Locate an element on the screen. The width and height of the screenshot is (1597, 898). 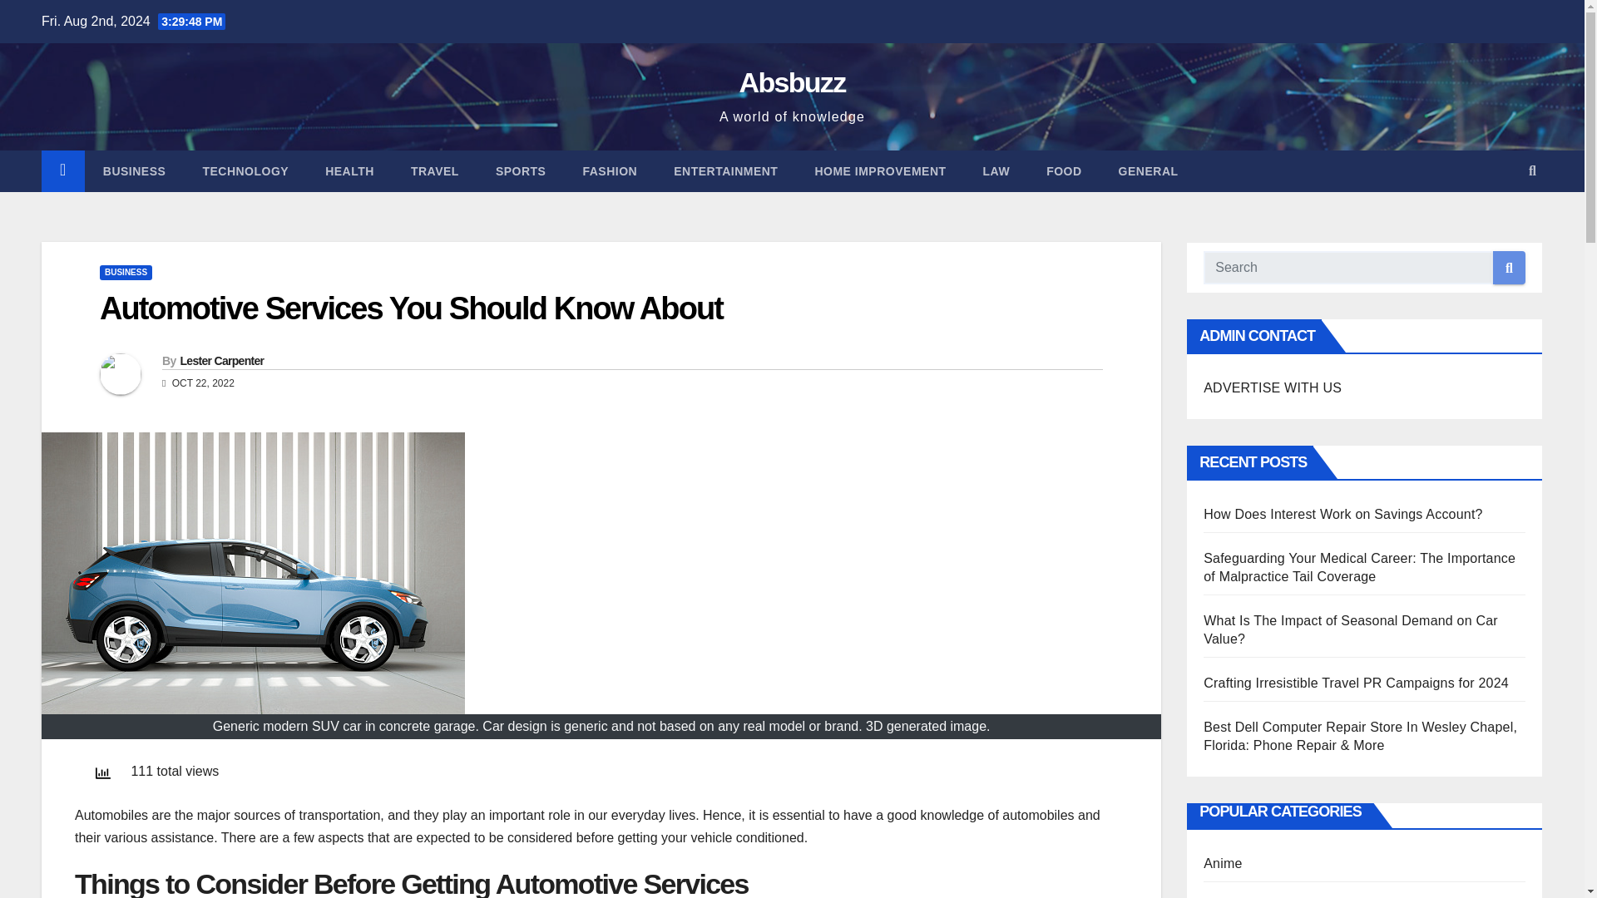
Law is located at coordinates (996, 171).